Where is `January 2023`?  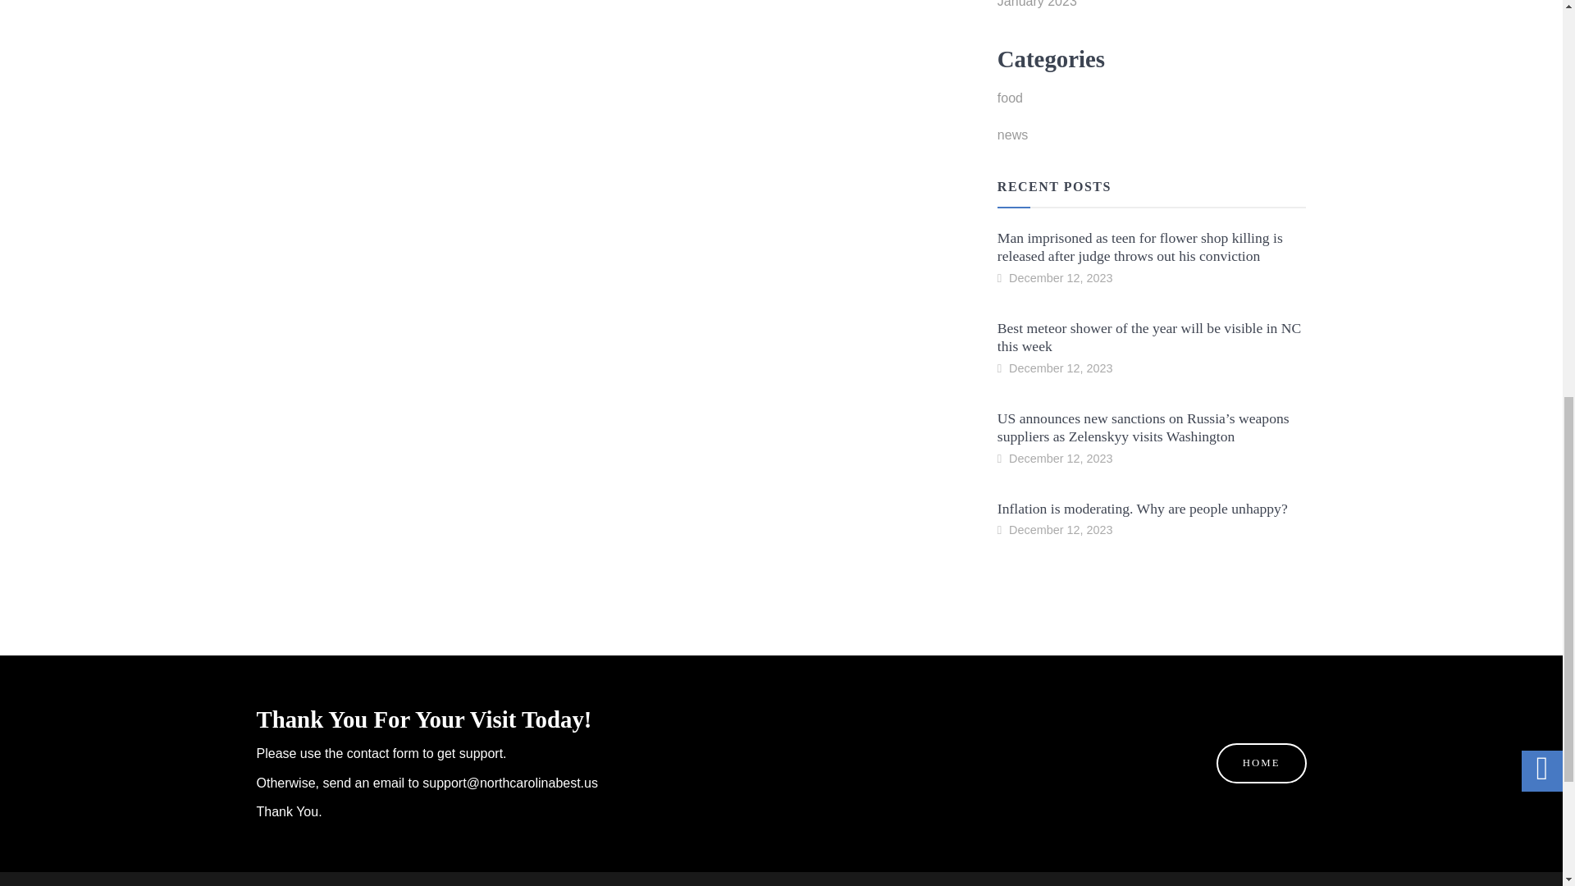 January 2023 is located at coordinates (1152, 10).